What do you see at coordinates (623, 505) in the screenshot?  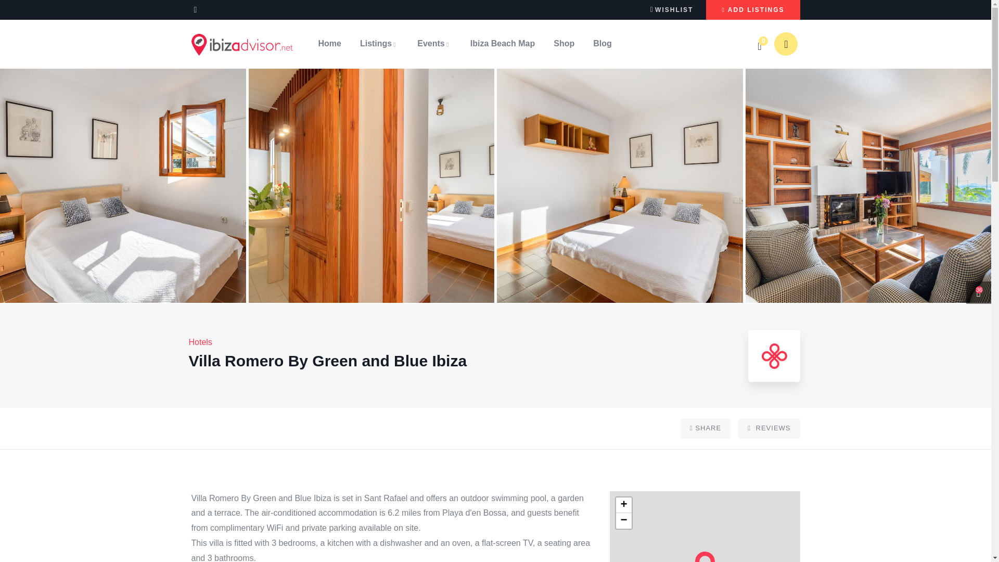 I see `Zoom in` at bounding box center [623, 505].